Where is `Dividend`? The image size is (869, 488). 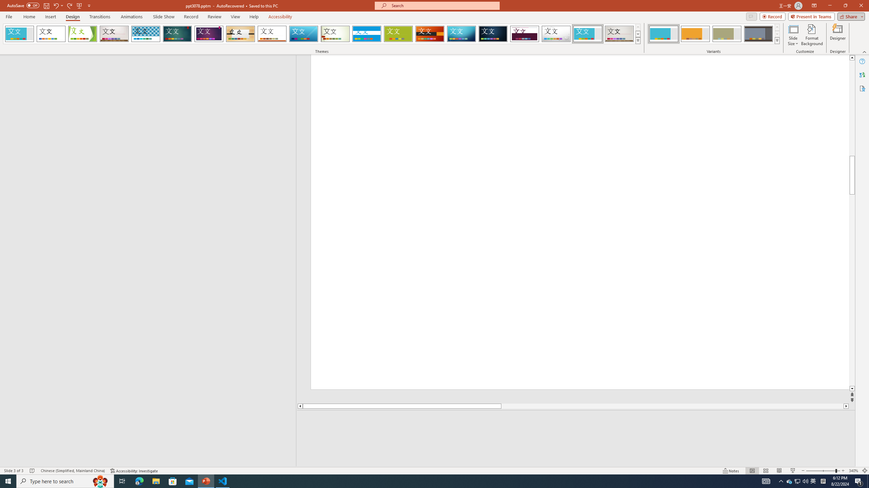
Dividend is located at coordinates (525, 34).